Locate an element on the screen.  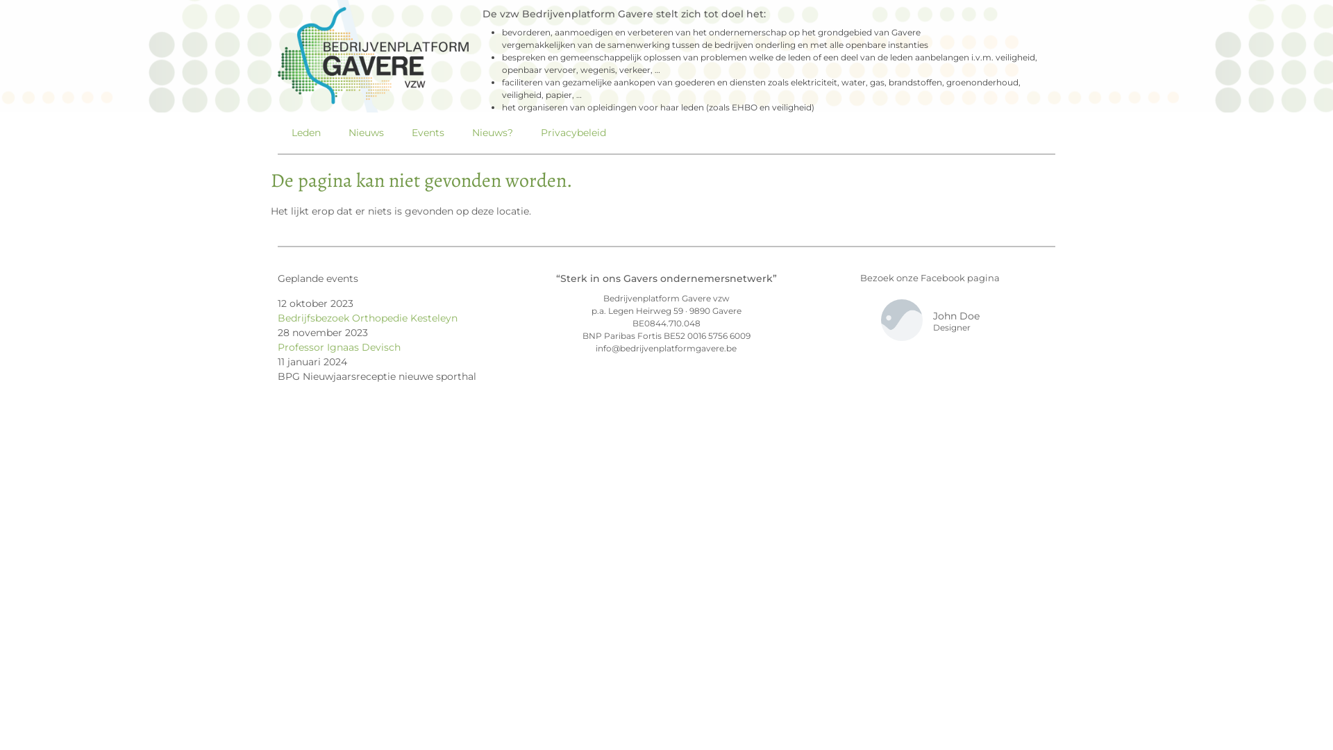
Bedrijfsbezoek Orthopedie Kesteleyn is located at coordinates (368, 318).